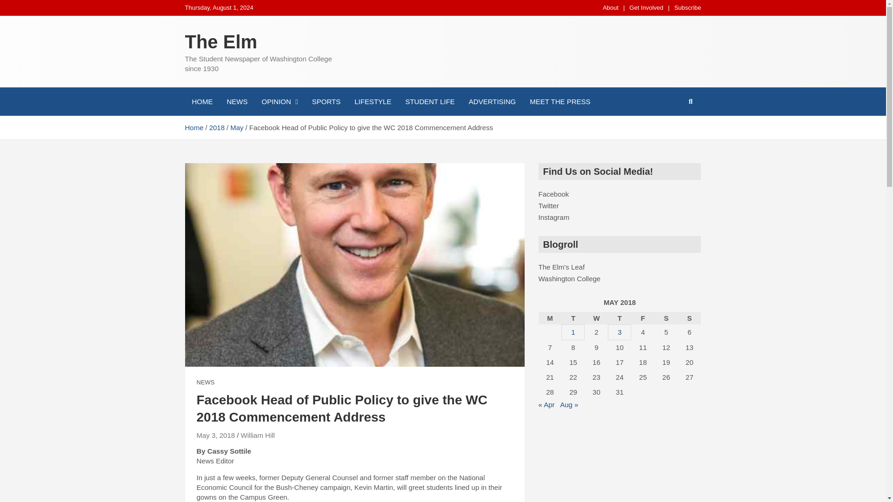 This screenshot has height=502, width=893. Describe the element at coordinates (215, 435) in the screenshot. I see `May 3, 2018` at that location.